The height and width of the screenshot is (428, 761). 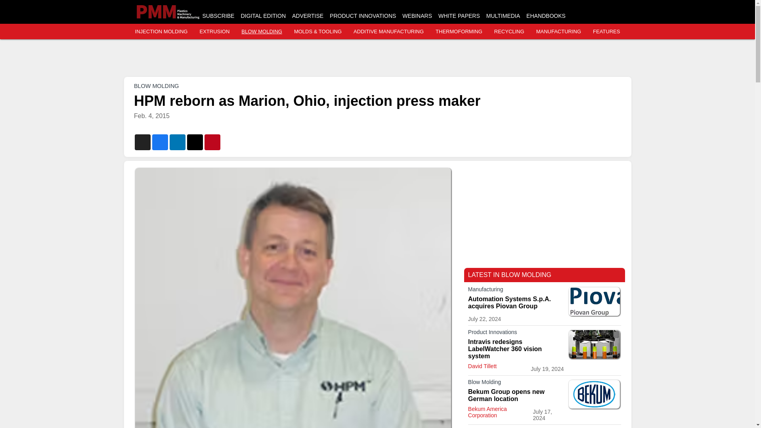 What do you see at coordinates (503, 16) in the screenshot?
I see `MULTIMEDIA` at bounding box center [503, 16].